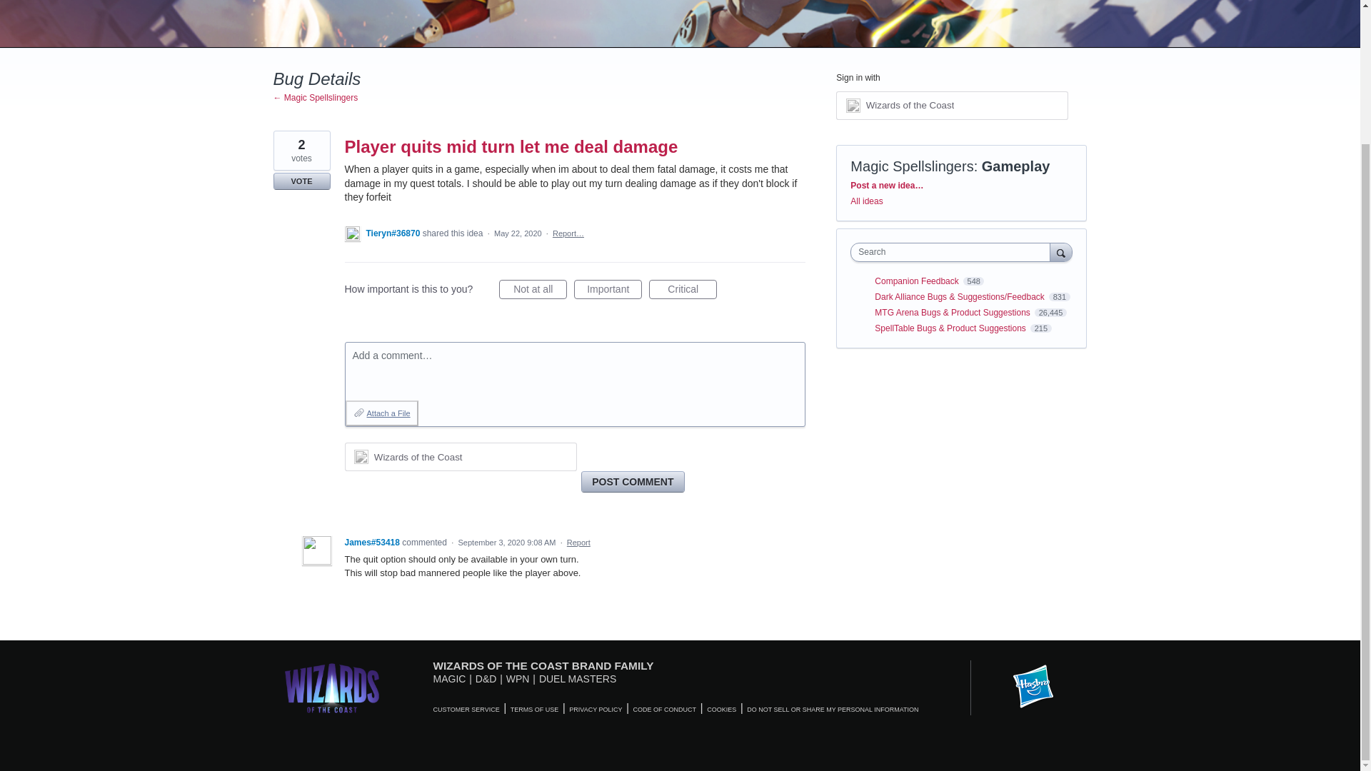 This screenshot has width=1371, height=771. I want to click on Important, so click(608, 290).